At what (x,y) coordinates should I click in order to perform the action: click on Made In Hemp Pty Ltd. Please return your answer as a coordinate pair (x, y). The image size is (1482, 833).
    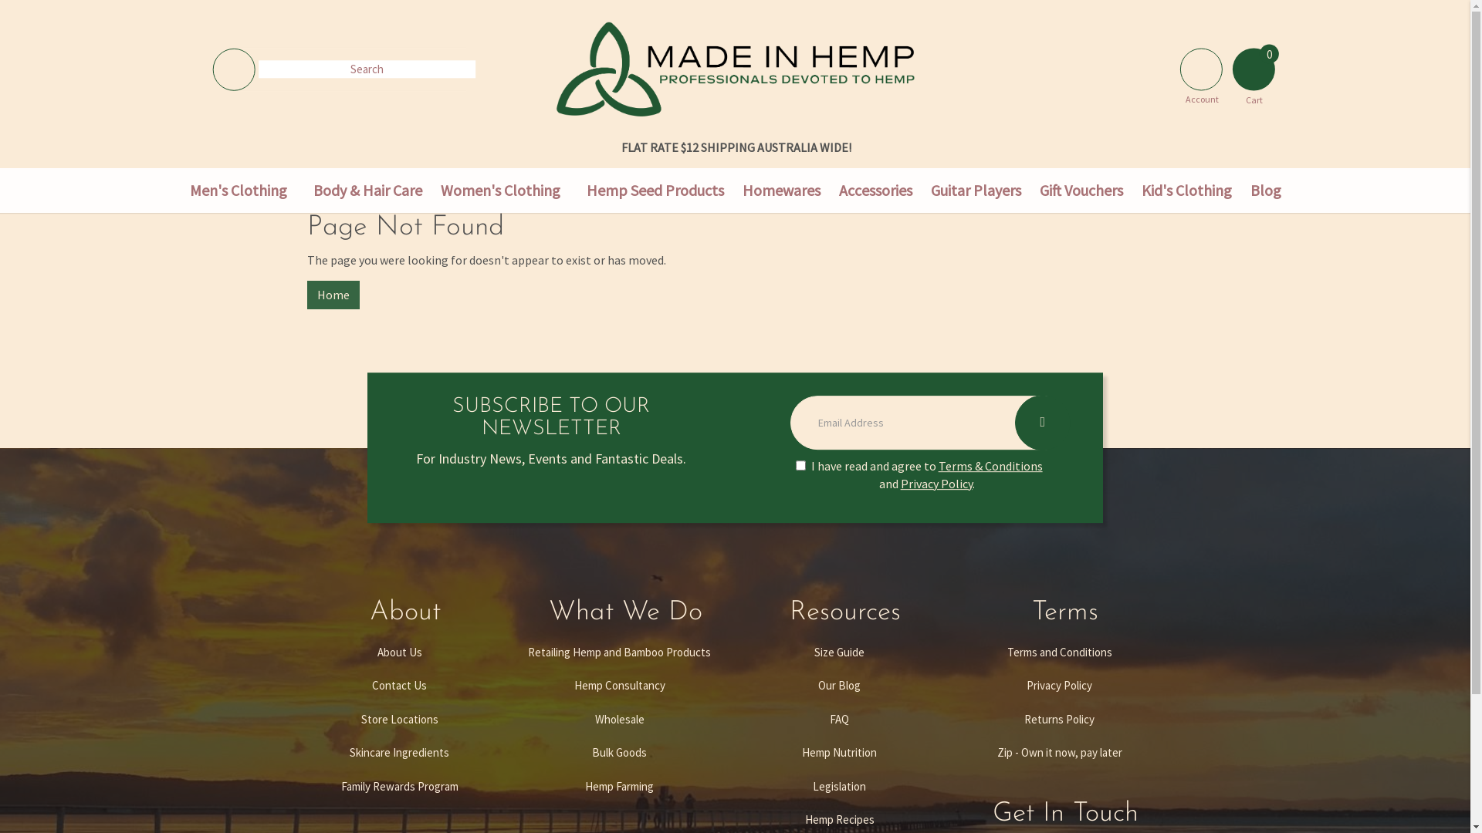
    Looking at the image, I should click on (735, 68).